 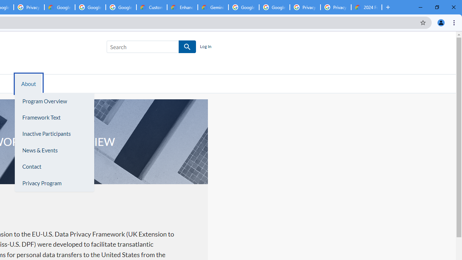 I want to click on Google Workspace - Specific Terms, so click(x=121, y=7).